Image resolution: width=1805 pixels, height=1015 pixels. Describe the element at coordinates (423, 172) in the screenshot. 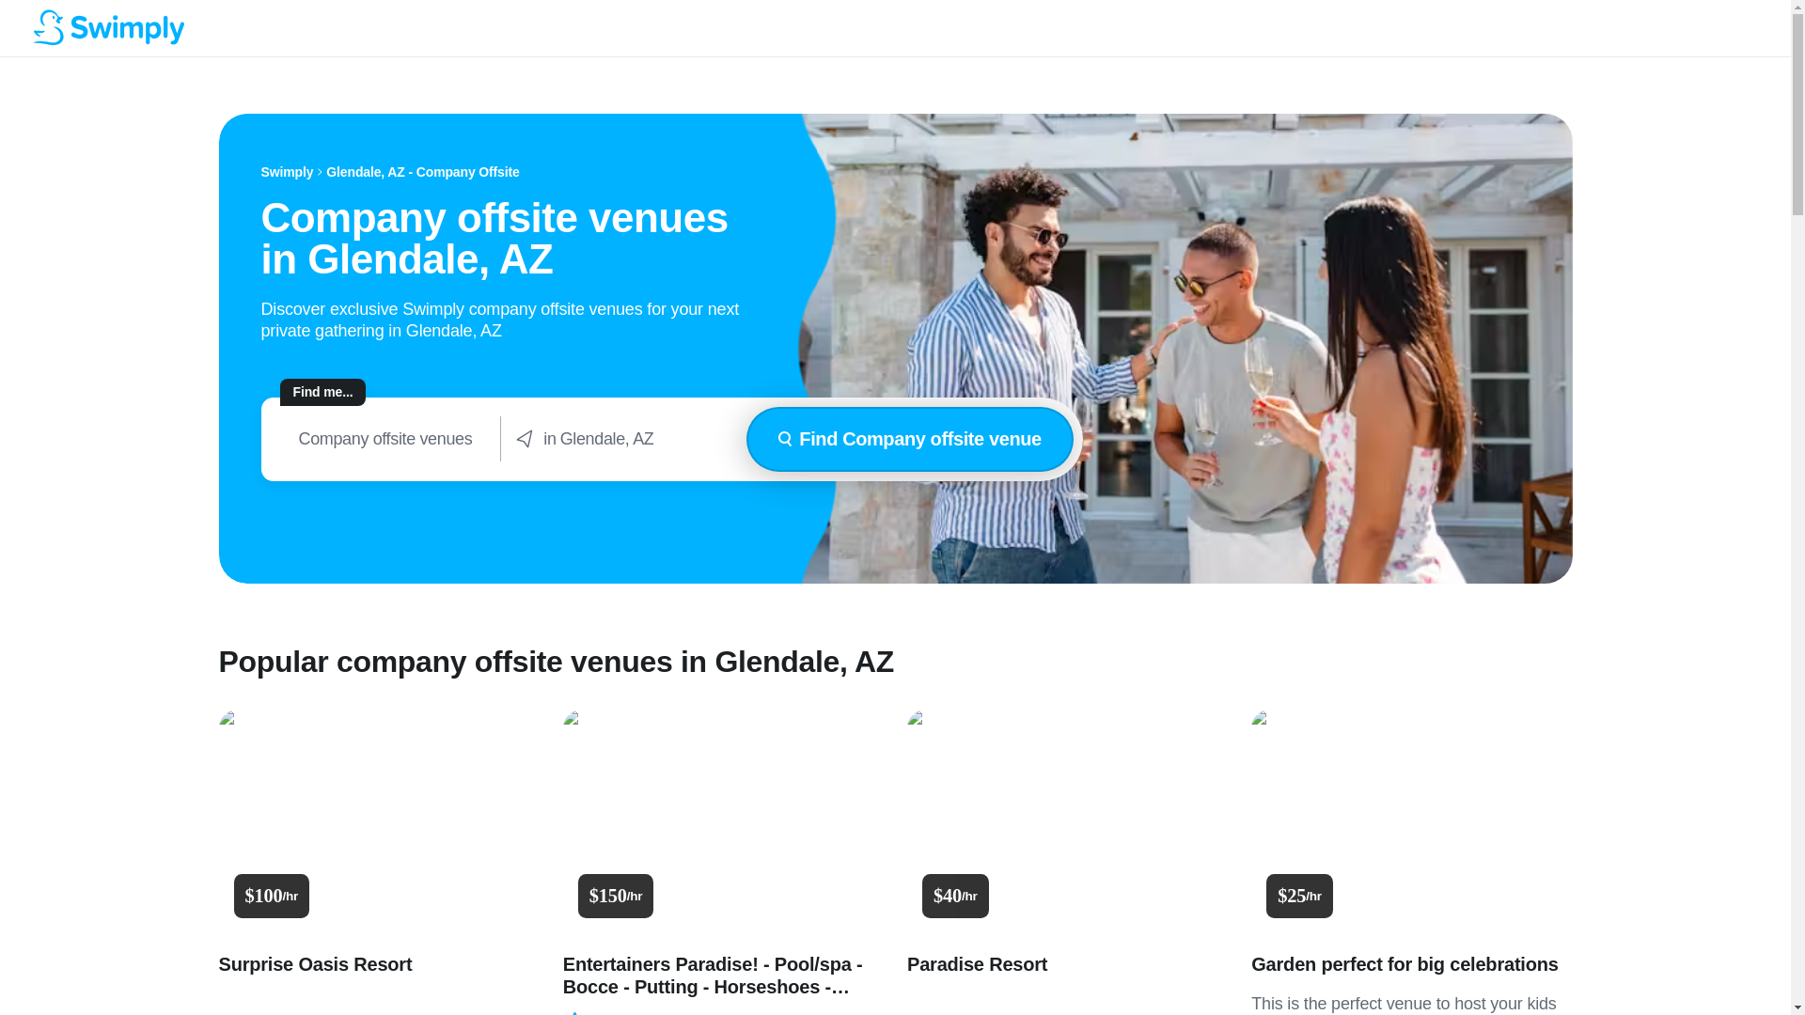

I see `Glendale, AZ - Company Offsite` at that location.